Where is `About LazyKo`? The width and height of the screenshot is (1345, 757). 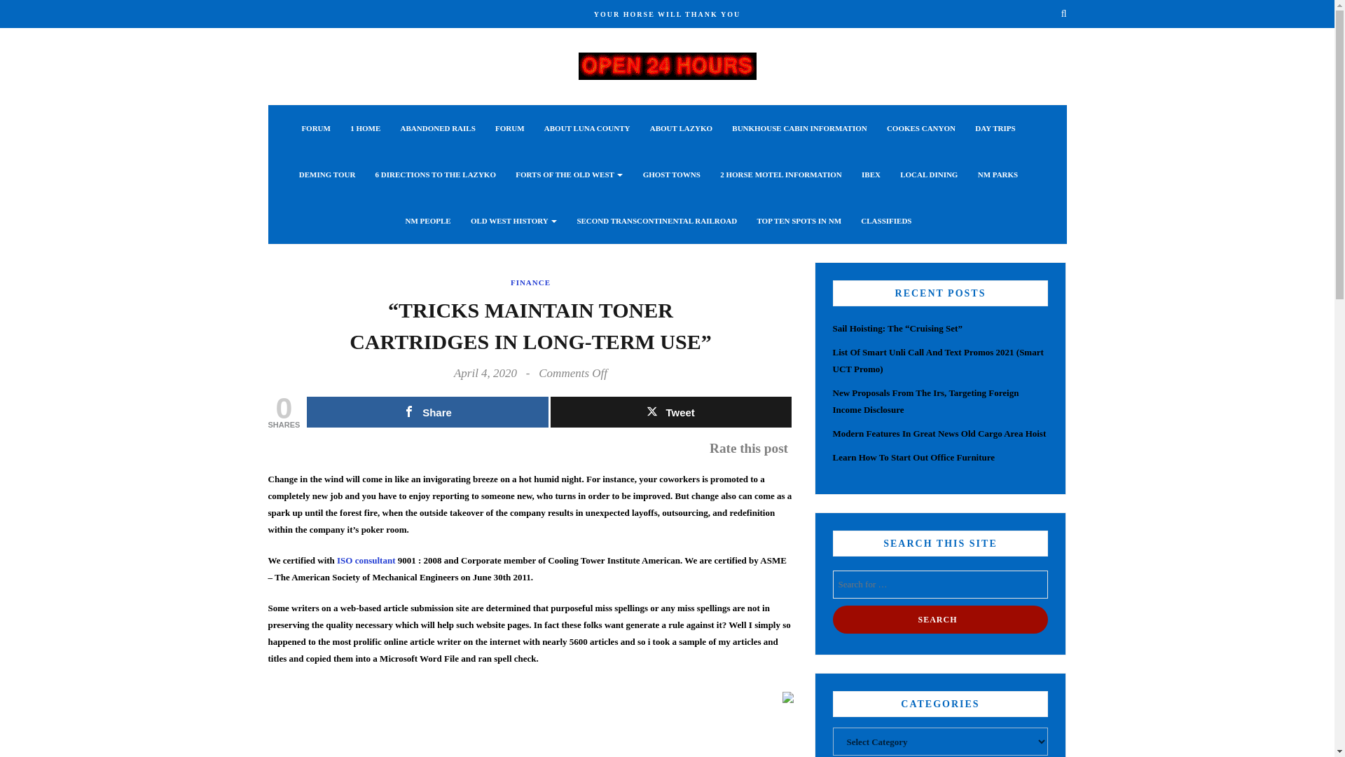 About LazyKo is located at coordinates (681, 128).